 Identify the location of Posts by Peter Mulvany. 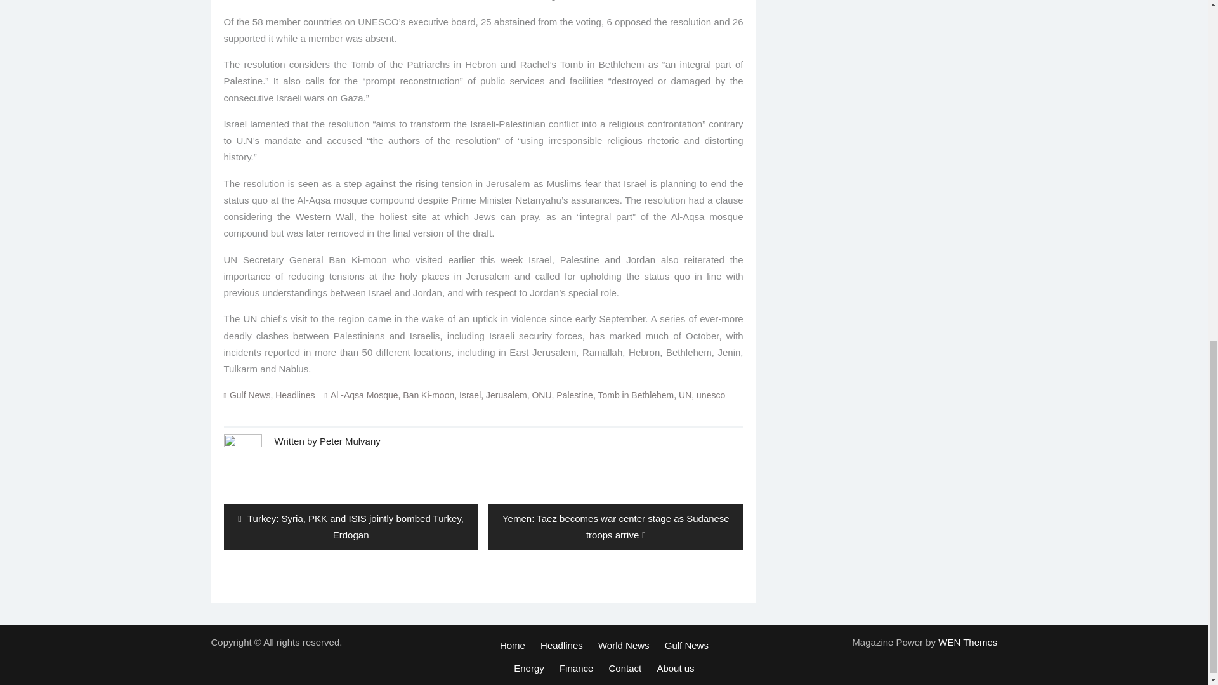
(350, 440).